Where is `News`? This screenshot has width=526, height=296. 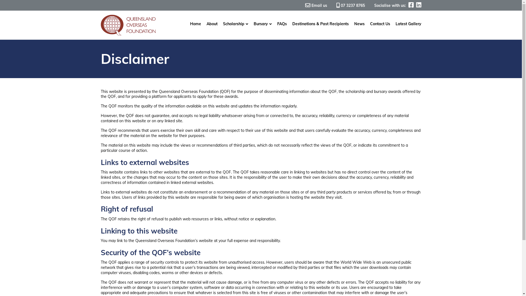 News is located at coordinates (359, 24).